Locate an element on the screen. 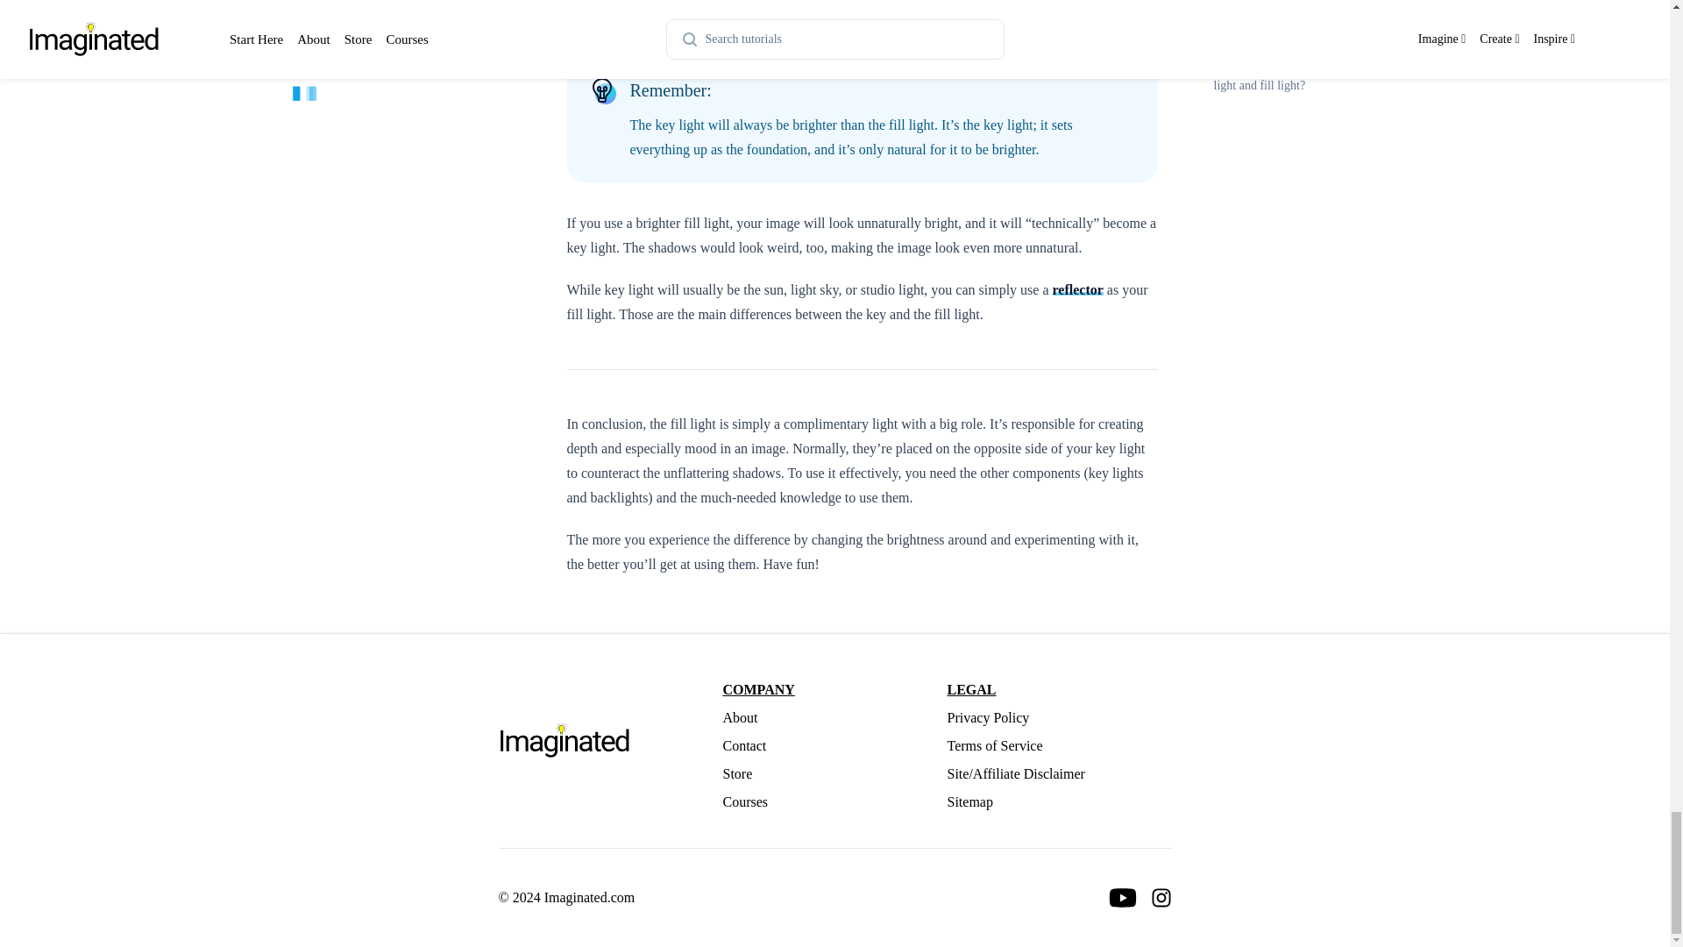 The width and height of the screenshot is (1683, 947). Contact is located at coordinates (834, 745).